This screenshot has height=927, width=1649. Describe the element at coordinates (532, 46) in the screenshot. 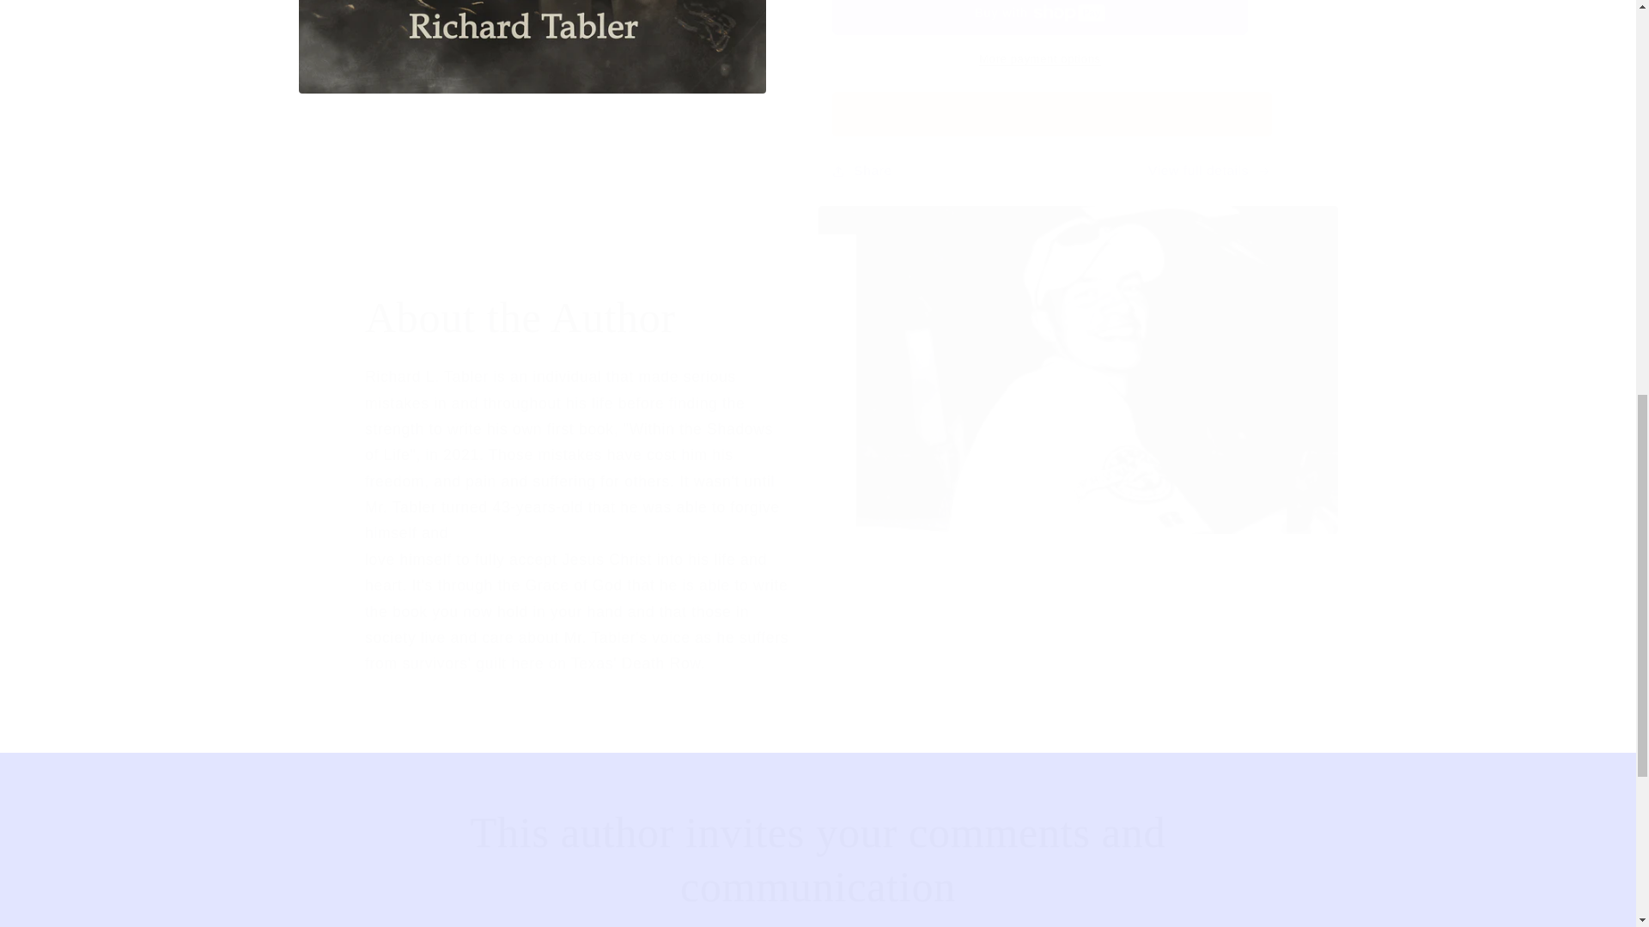

I see `Open media 1 in modal` at that location.